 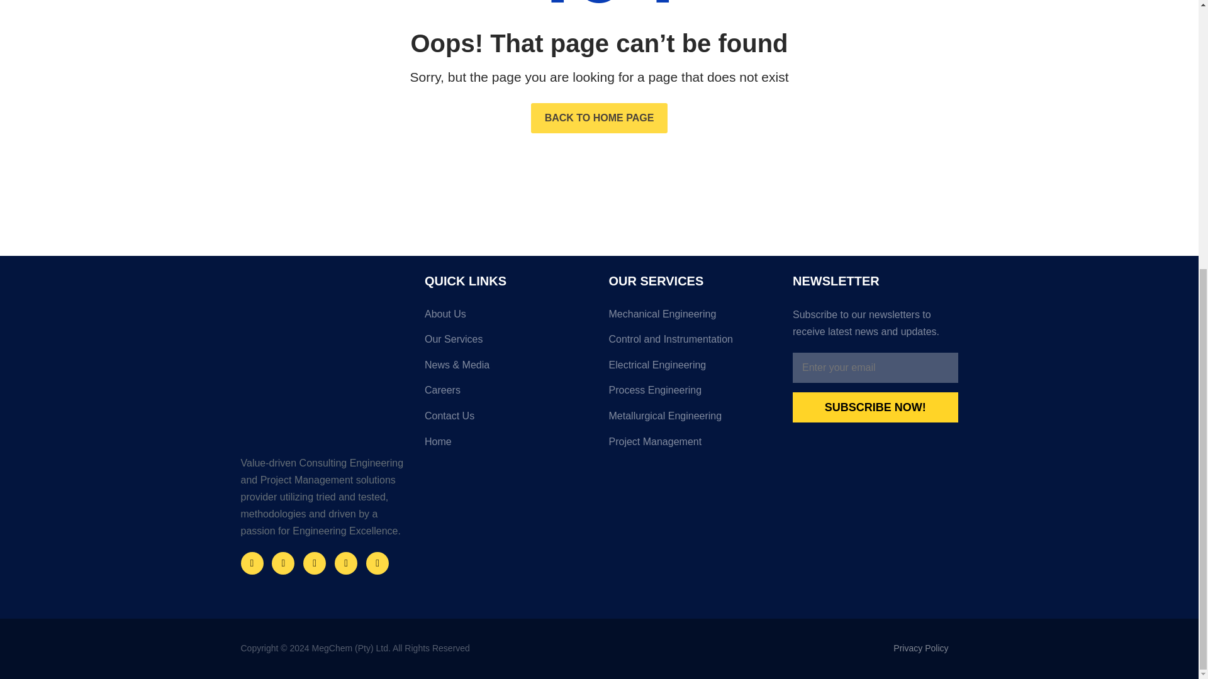 What do you see at coordinates (507, 395) in the screenshot?
I see `Careers` at bounding box center [507, 395].